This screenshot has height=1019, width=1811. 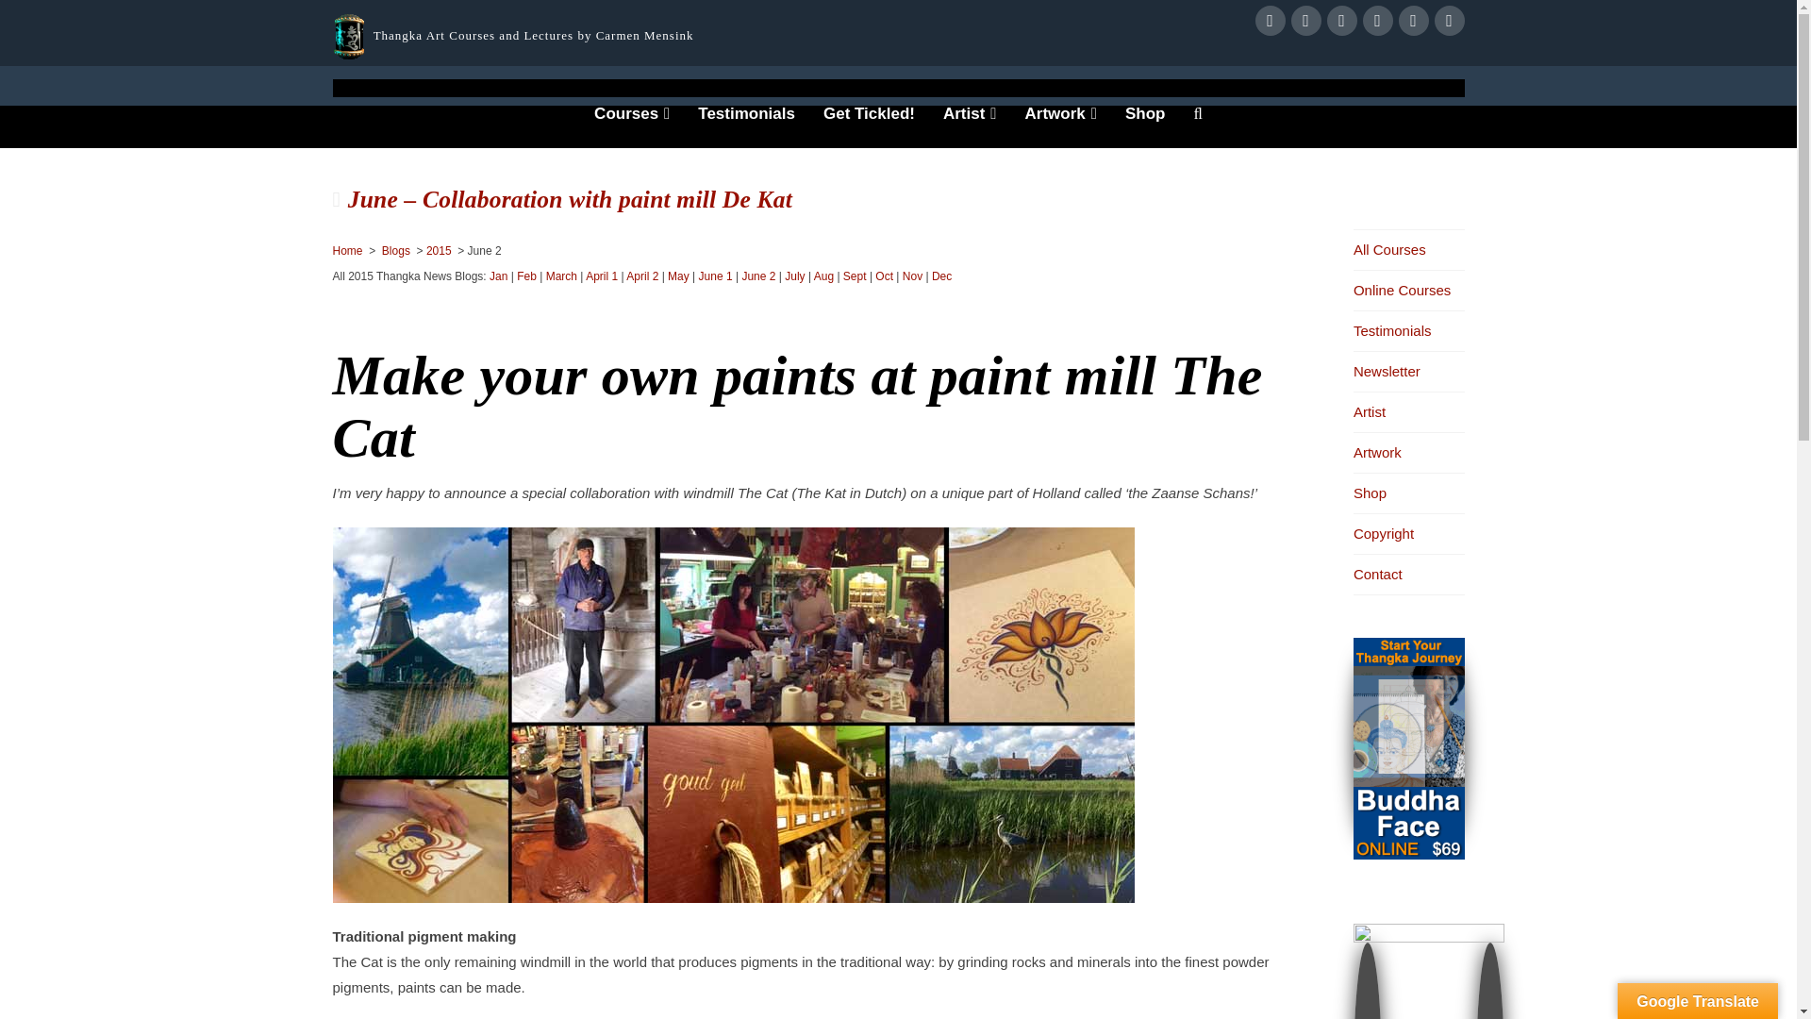 What do you see at coordinates (533, 36) in the screenshot?
I see `Thangka Art Courses and Lectures by Carmen Mensink` at bounding box center [533, 36].